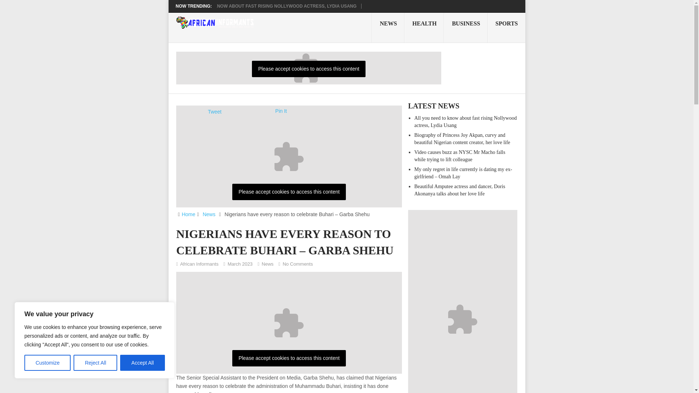 This screenshot has width=699, height=393. What do you see at coordinates (388, 27) in the screenshot?
I see `NEWS` at bounding box center [388, 27].